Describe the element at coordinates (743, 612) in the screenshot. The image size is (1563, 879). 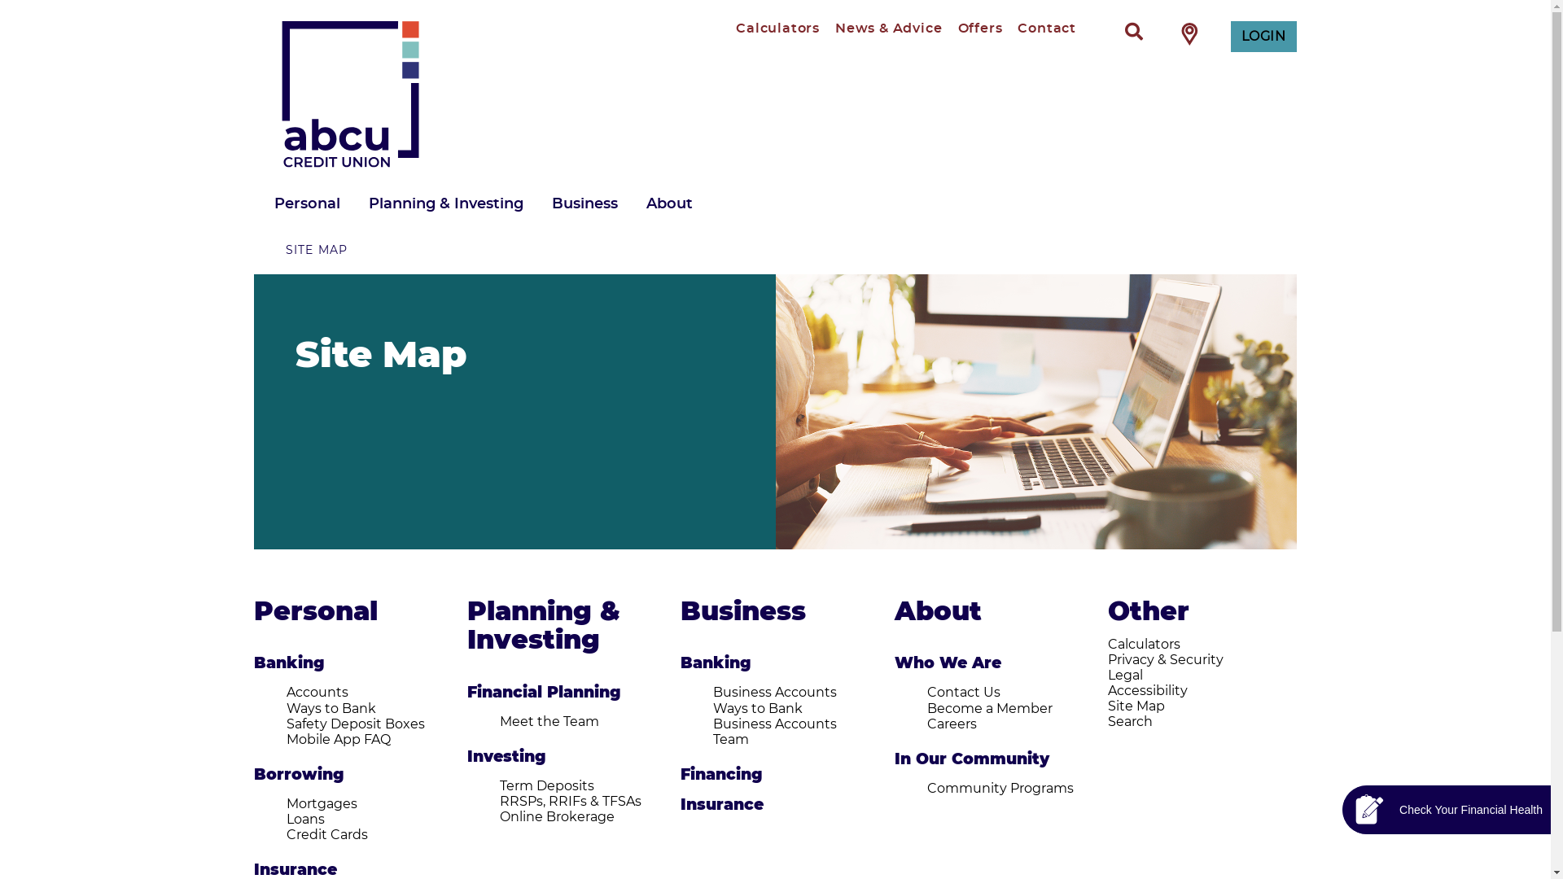
I see `Business` at that location.